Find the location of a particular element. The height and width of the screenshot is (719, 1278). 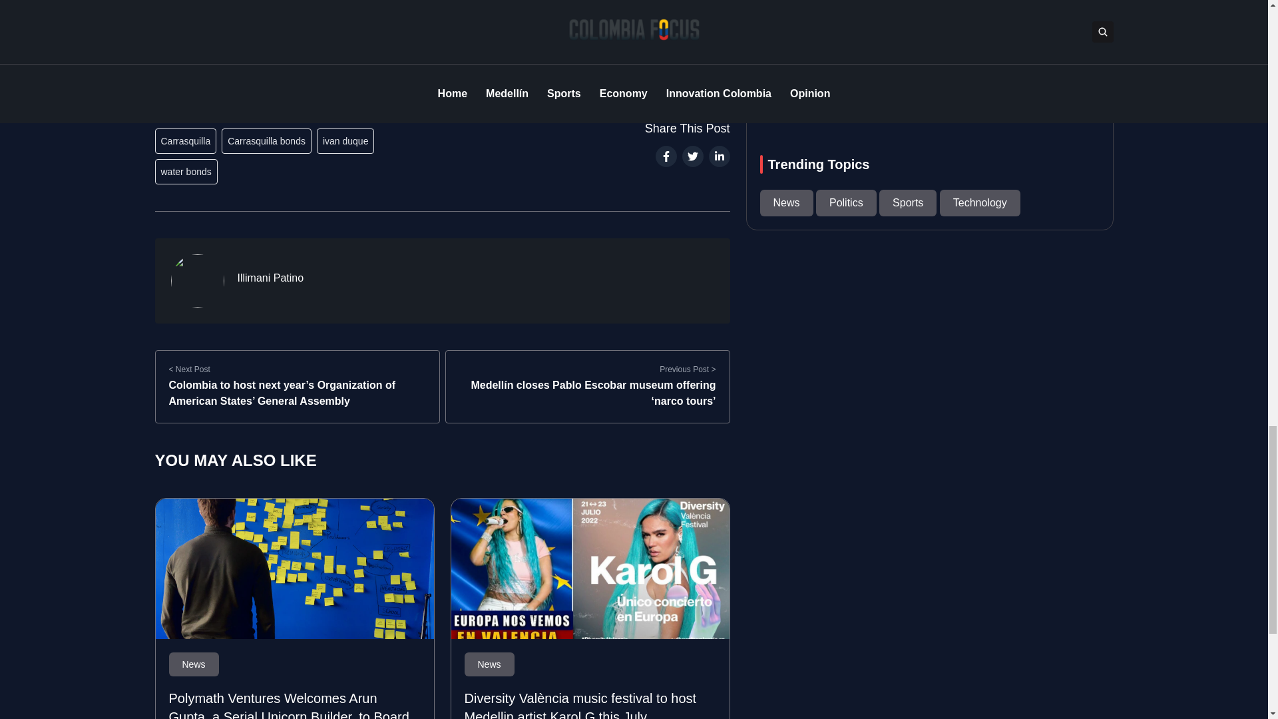

ivan duque is located at coordinates (345, 141).